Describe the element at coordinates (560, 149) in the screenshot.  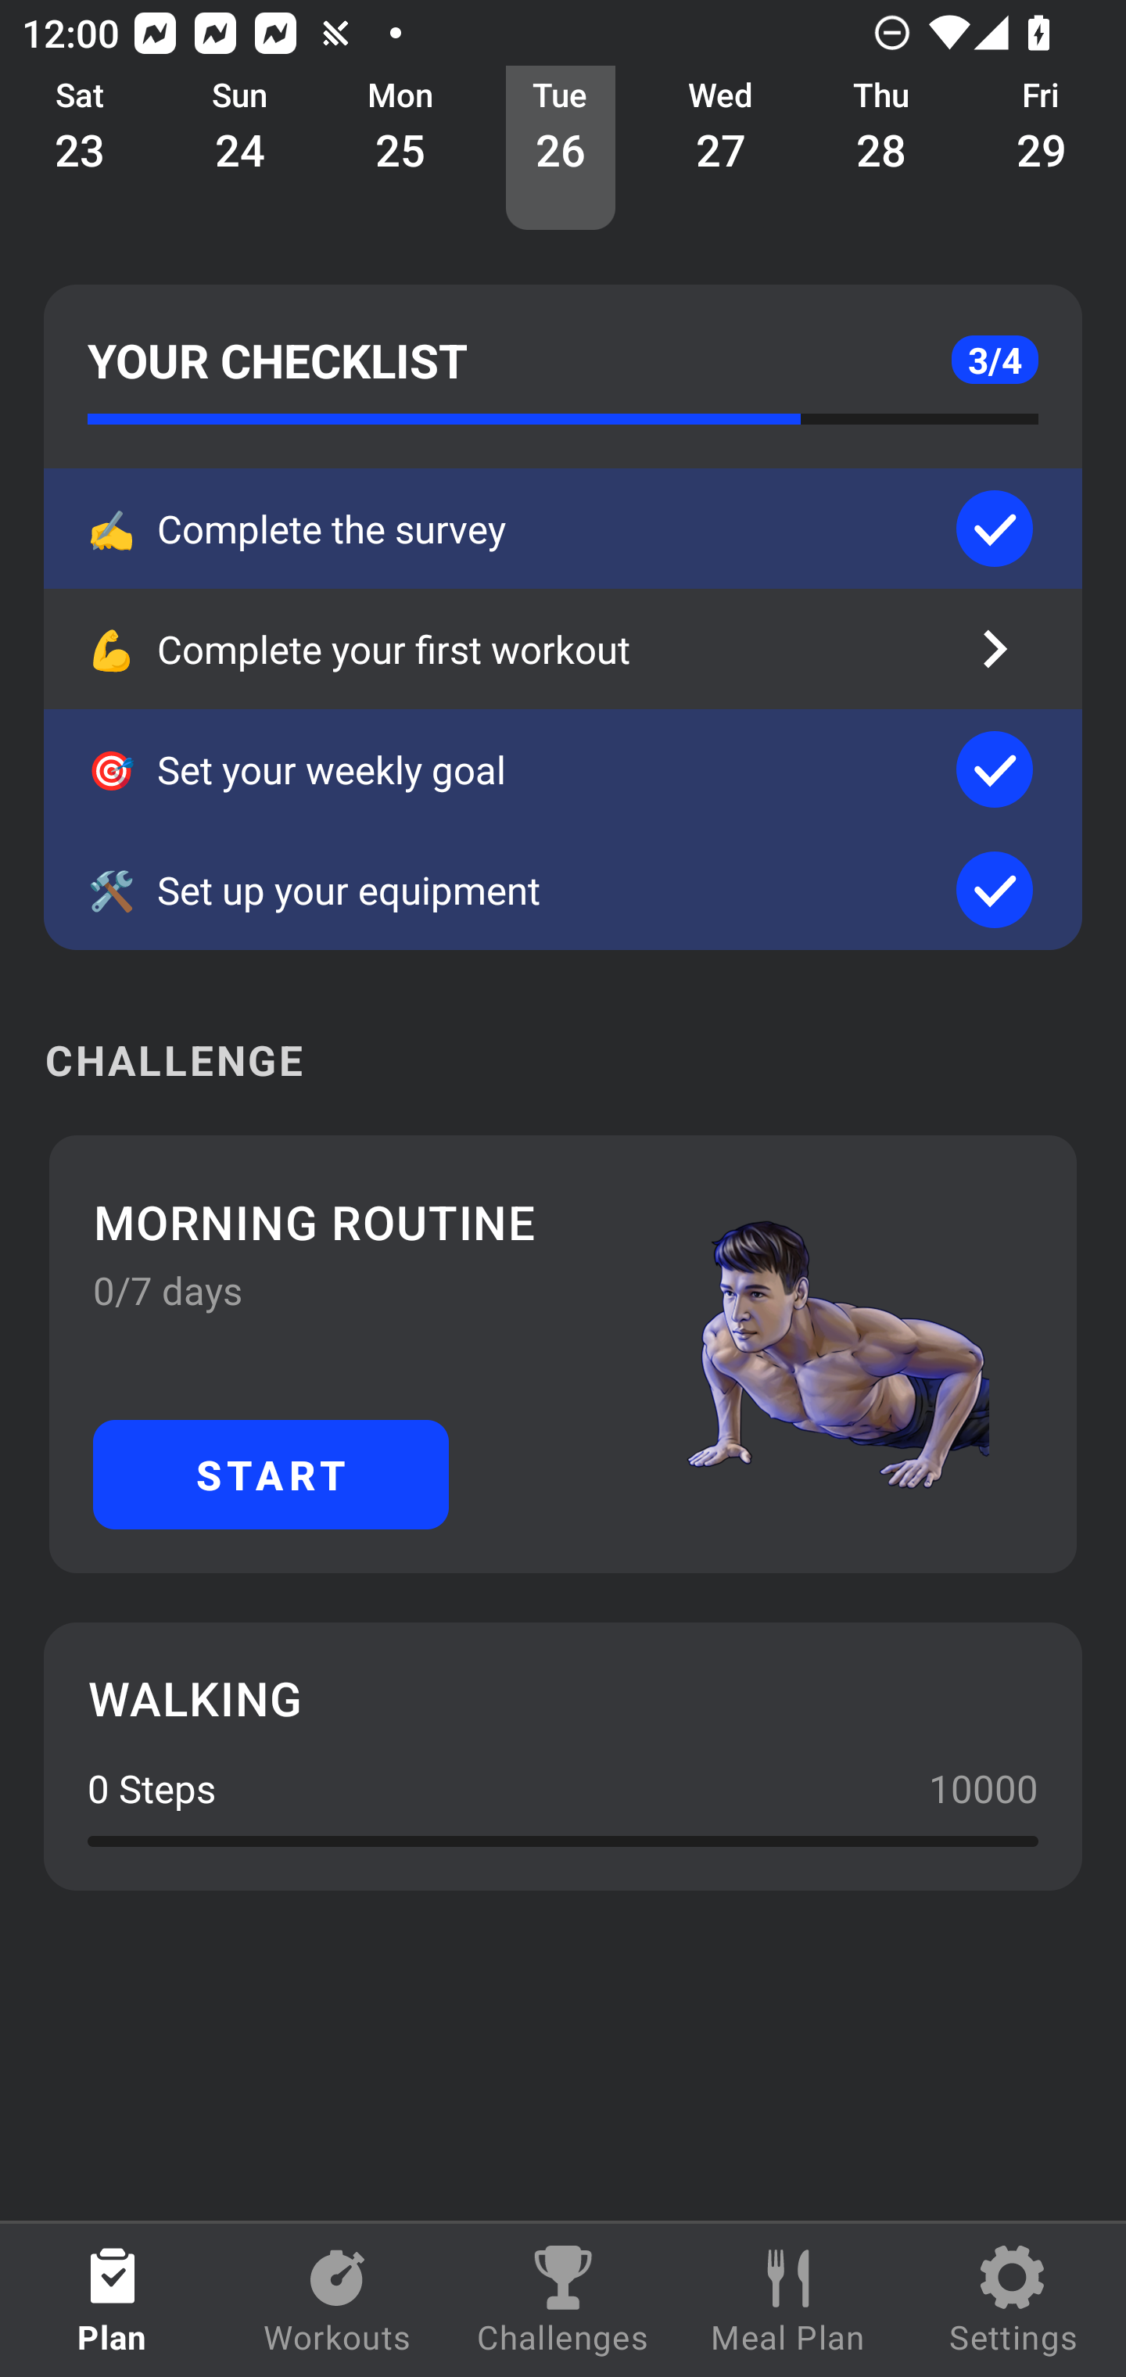
I see `Tue 26` at that location.